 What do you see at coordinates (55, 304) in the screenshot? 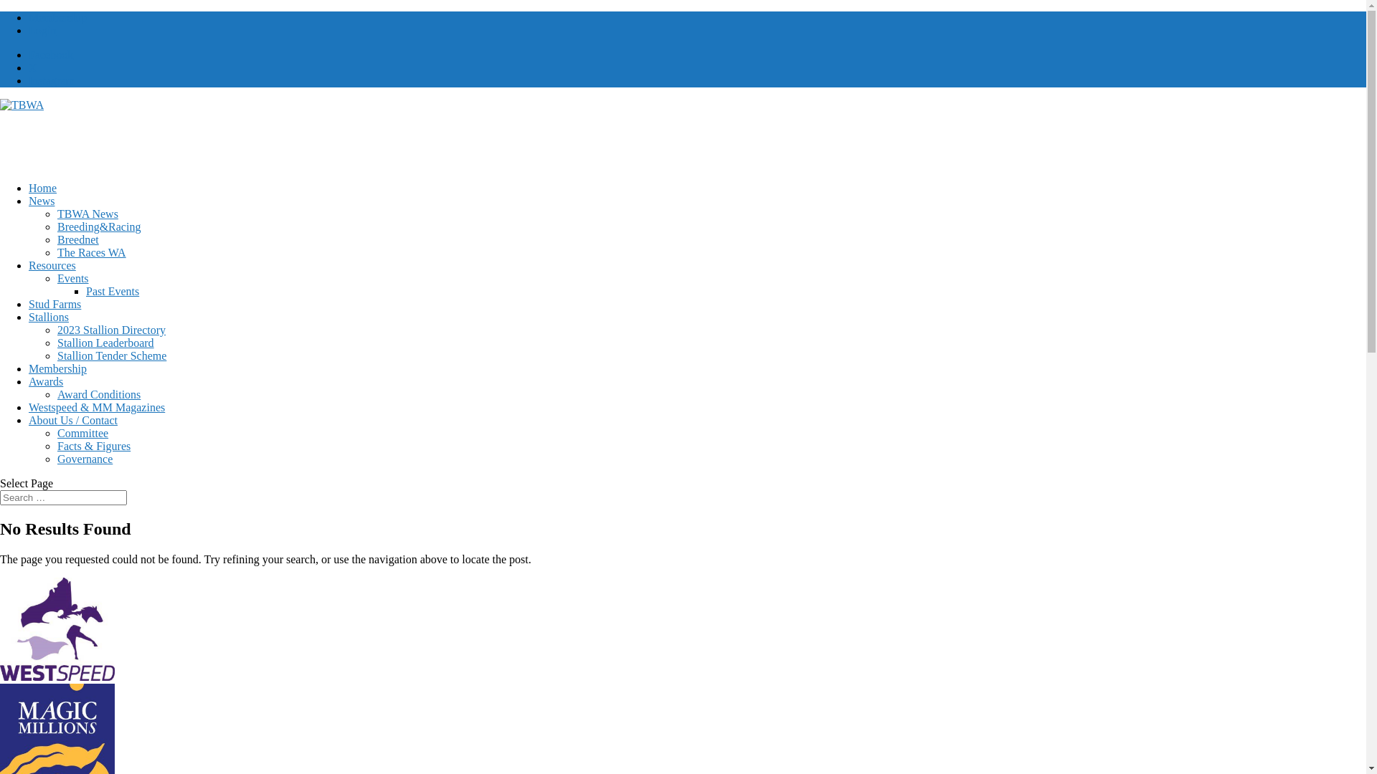
I see `Stud Farms` at bounding box center [55, 304].